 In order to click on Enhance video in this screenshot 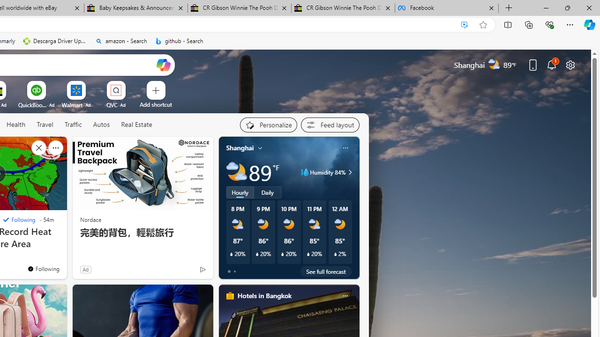, I will do `click(465, 25)`.